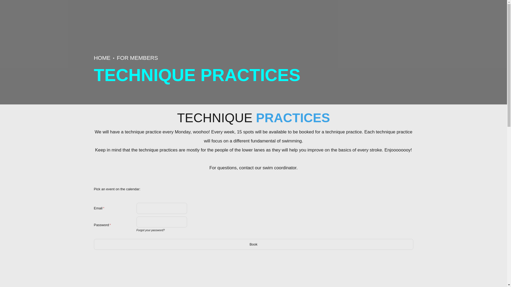 The image size is (511, 287). Describe the element at coordinates (137, 58) in the screenshot. I see `FOR MEMBERS` at that location.